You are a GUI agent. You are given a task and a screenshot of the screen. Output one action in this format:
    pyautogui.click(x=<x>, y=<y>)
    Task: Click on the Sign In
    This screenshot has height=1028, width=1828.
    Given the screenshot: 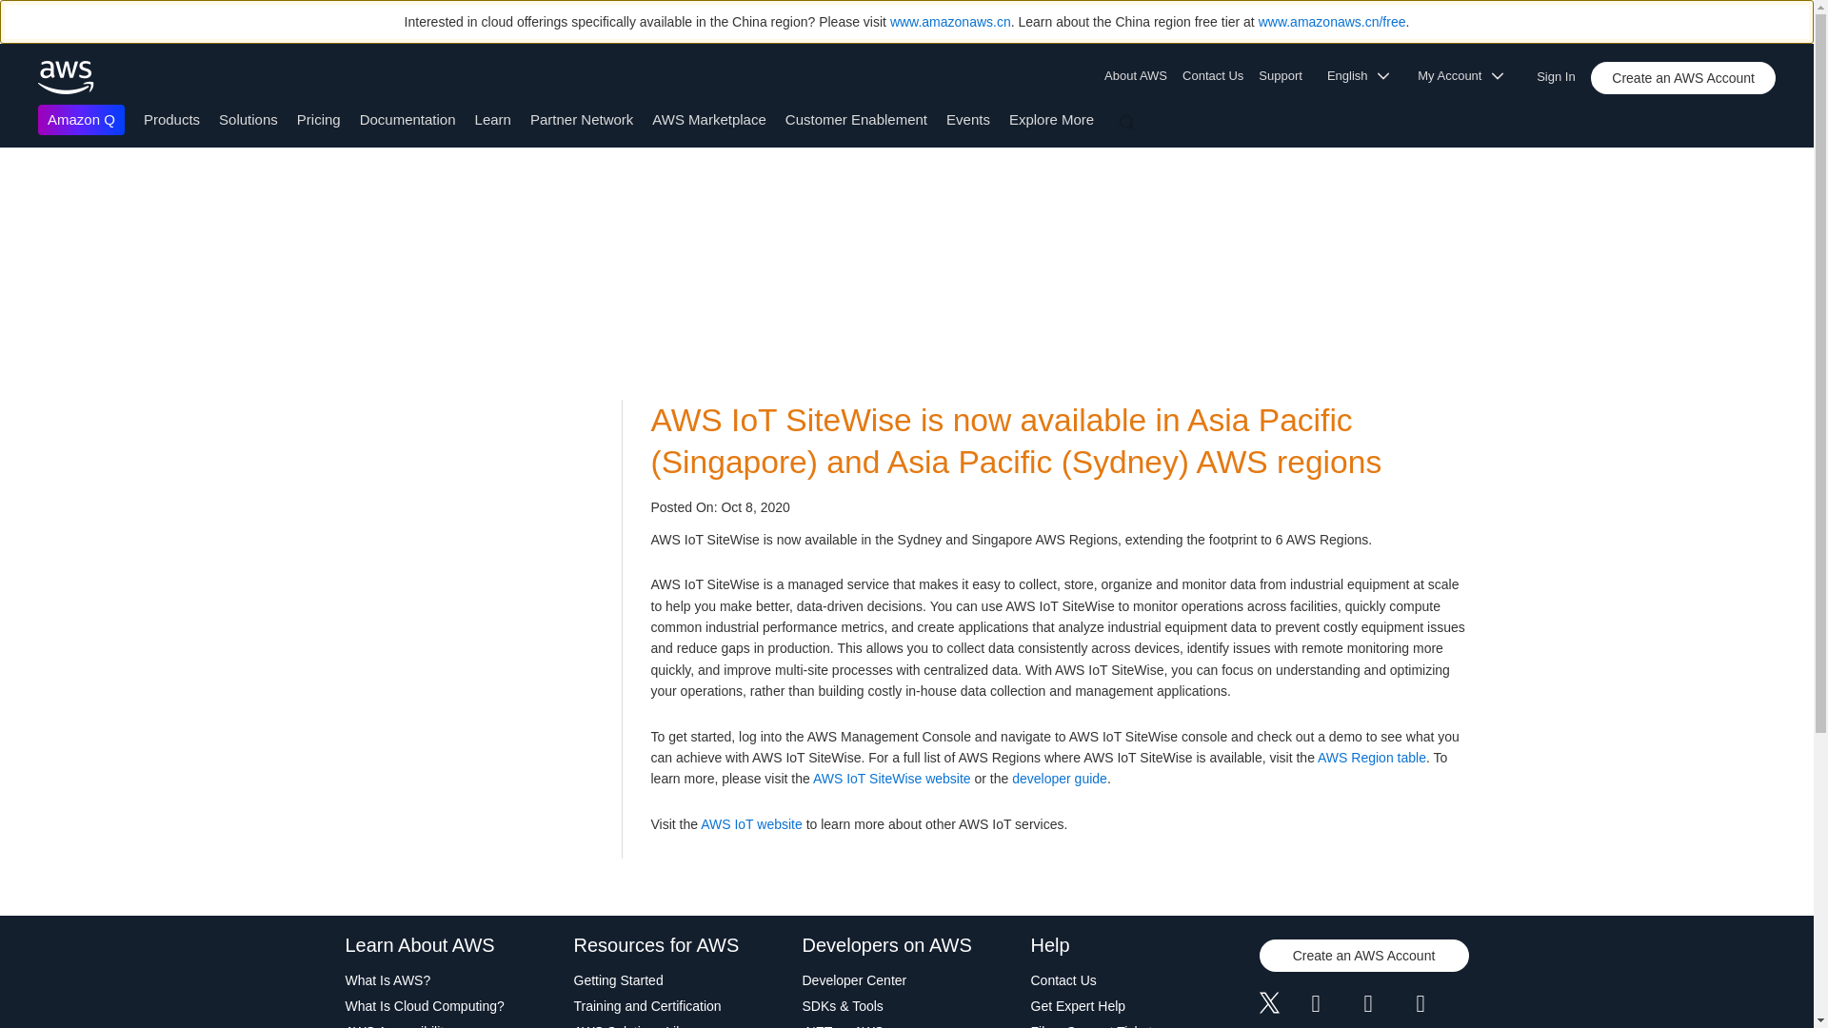 What is the action you would take?
    pyautogui.click(x=1561, y=72)
    